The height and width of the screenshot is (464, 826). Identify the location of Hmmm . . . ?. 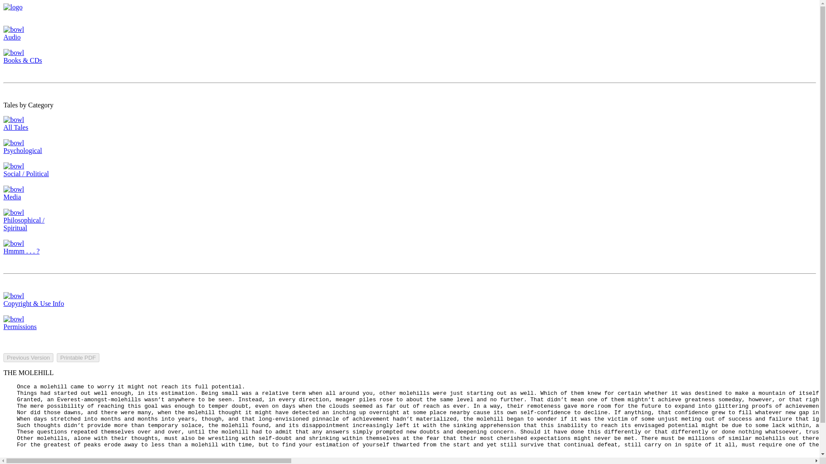
(22, 247).